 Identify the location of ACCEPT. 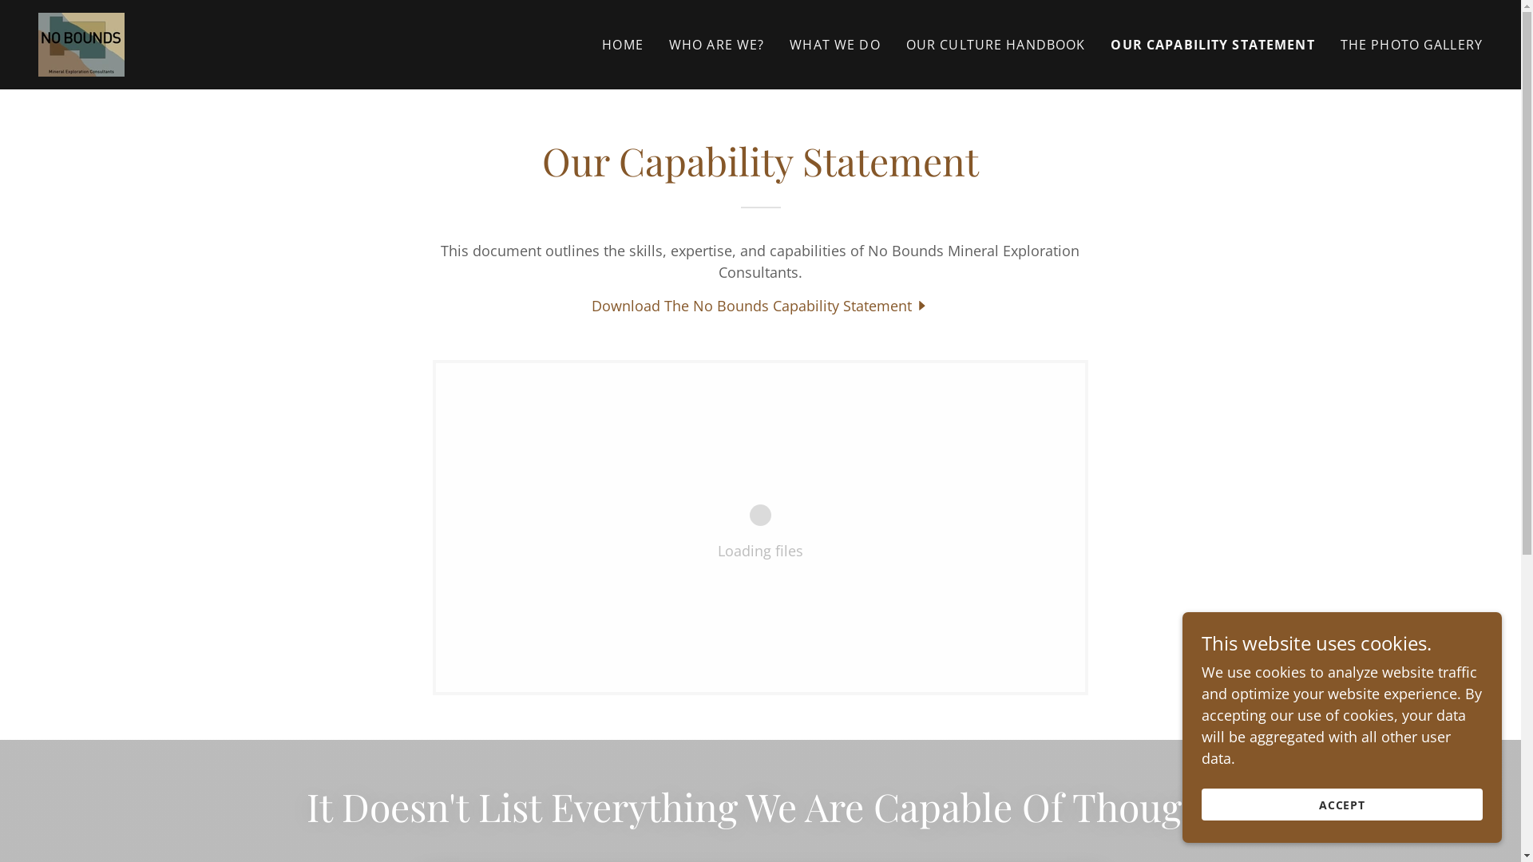
(1342, 805).